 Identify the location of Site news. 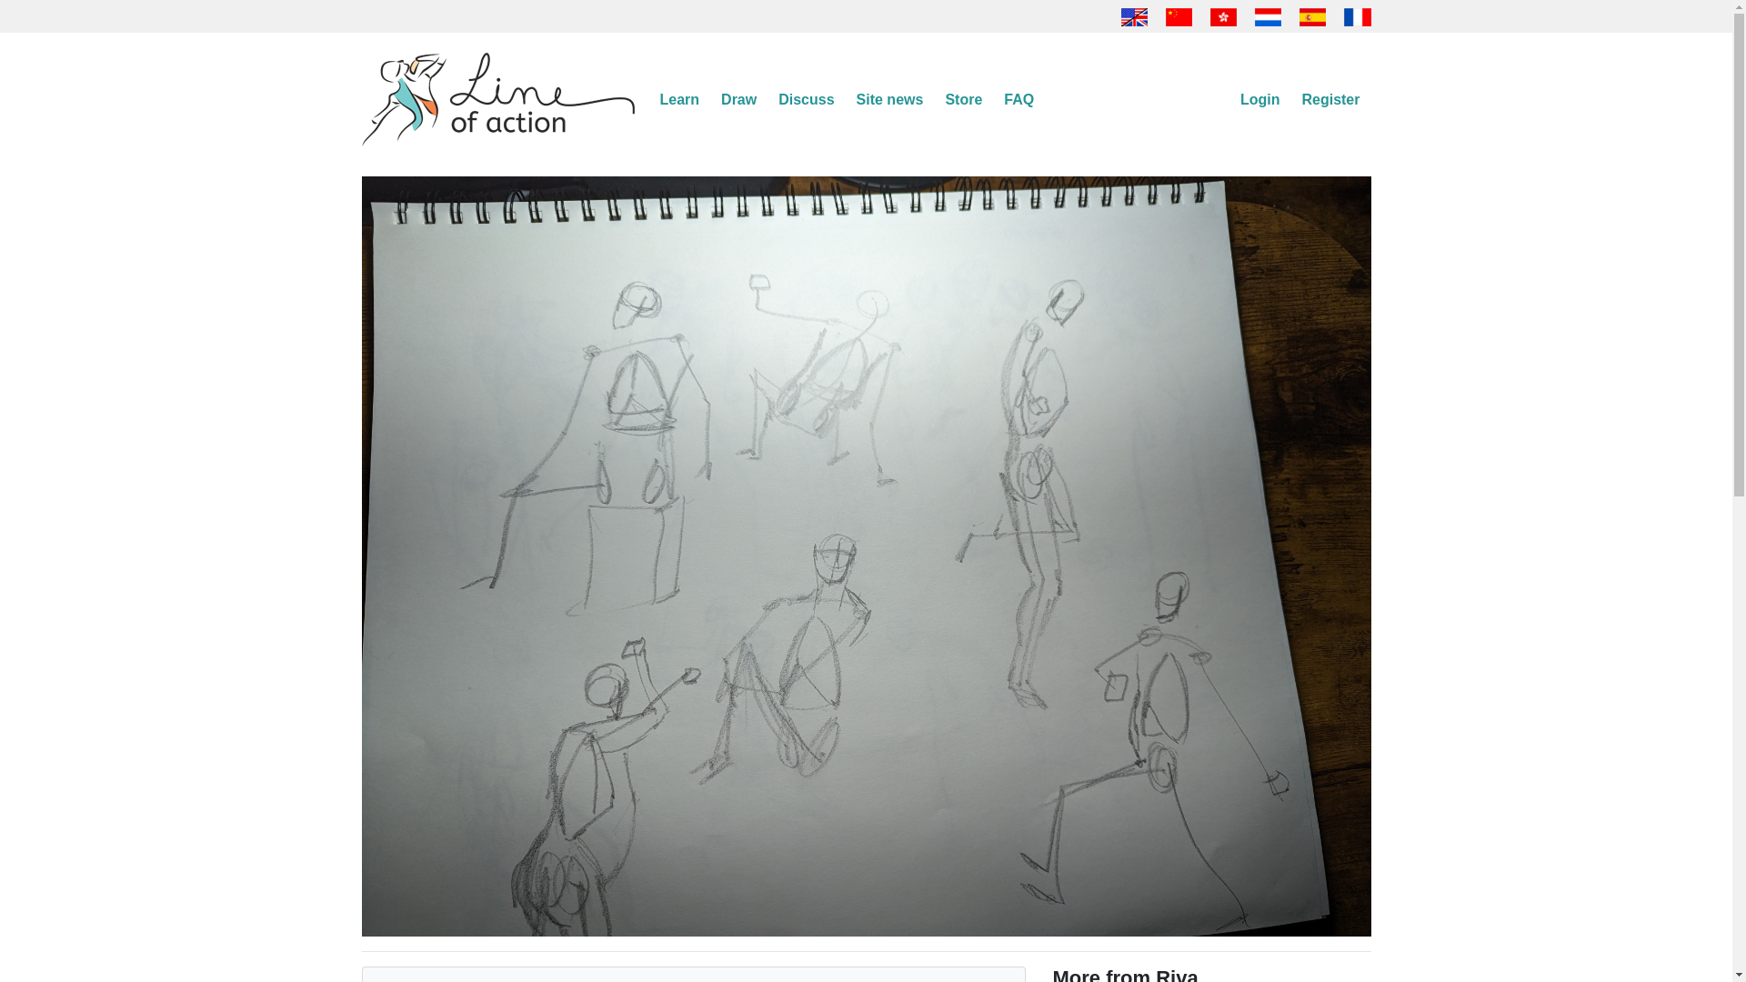
(889, 100).